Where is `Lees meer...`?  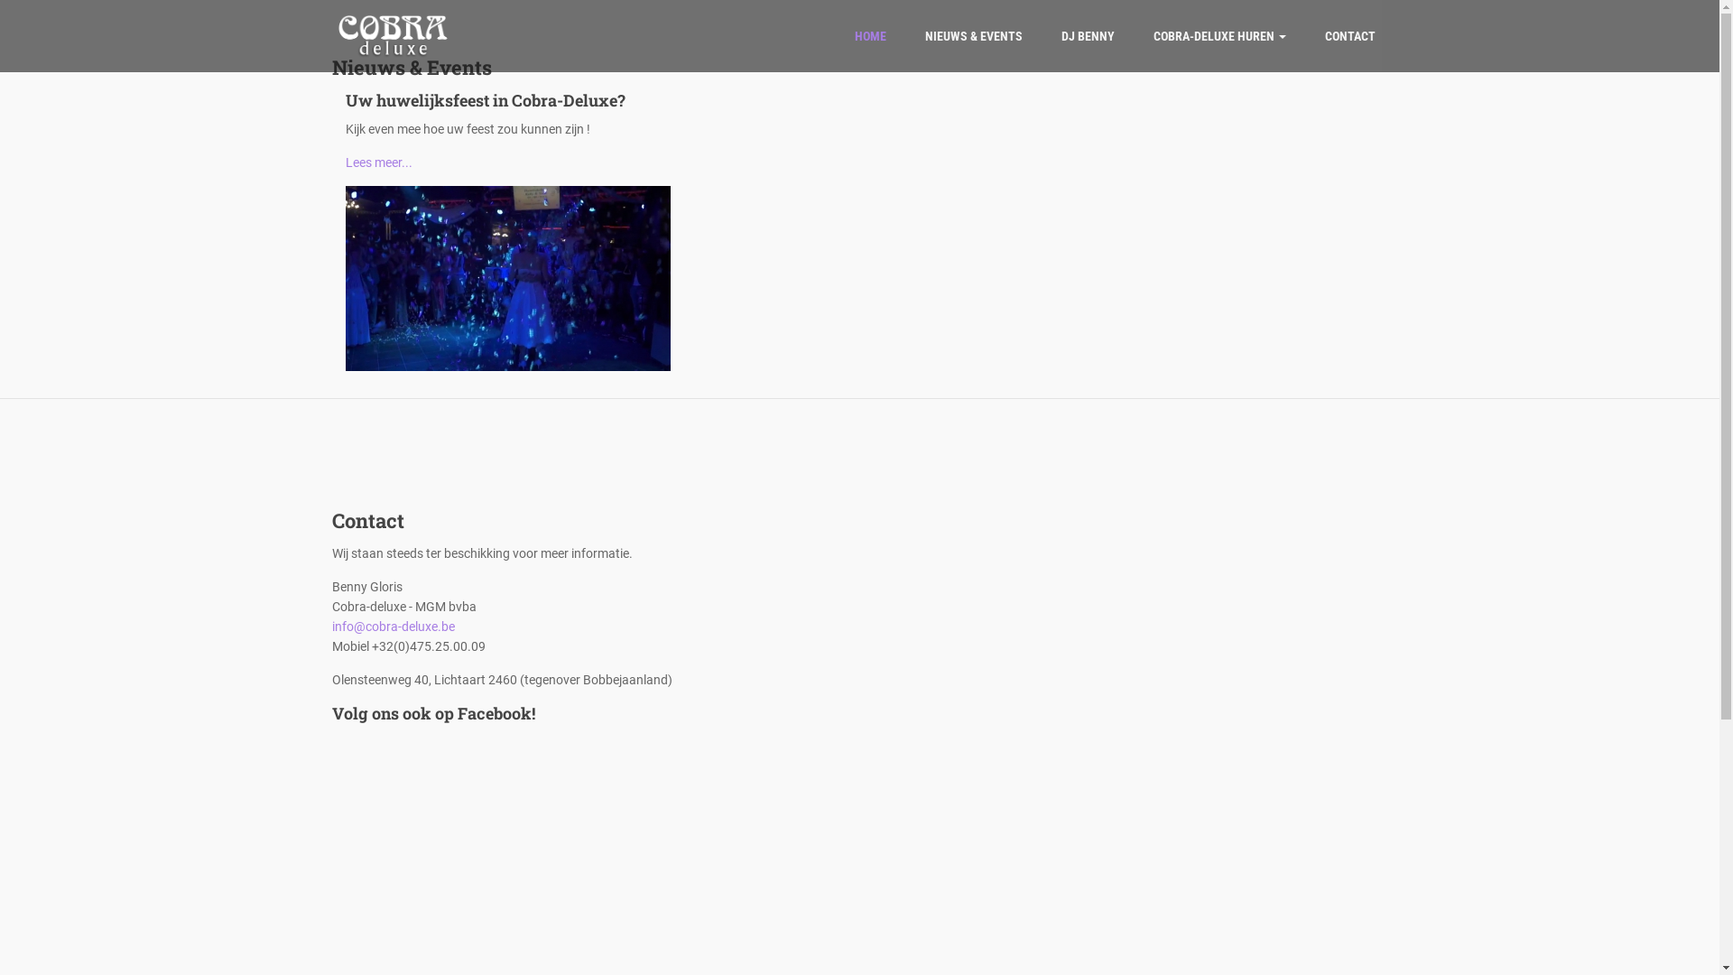 Lees meer... is located at coordinates (378, 162).